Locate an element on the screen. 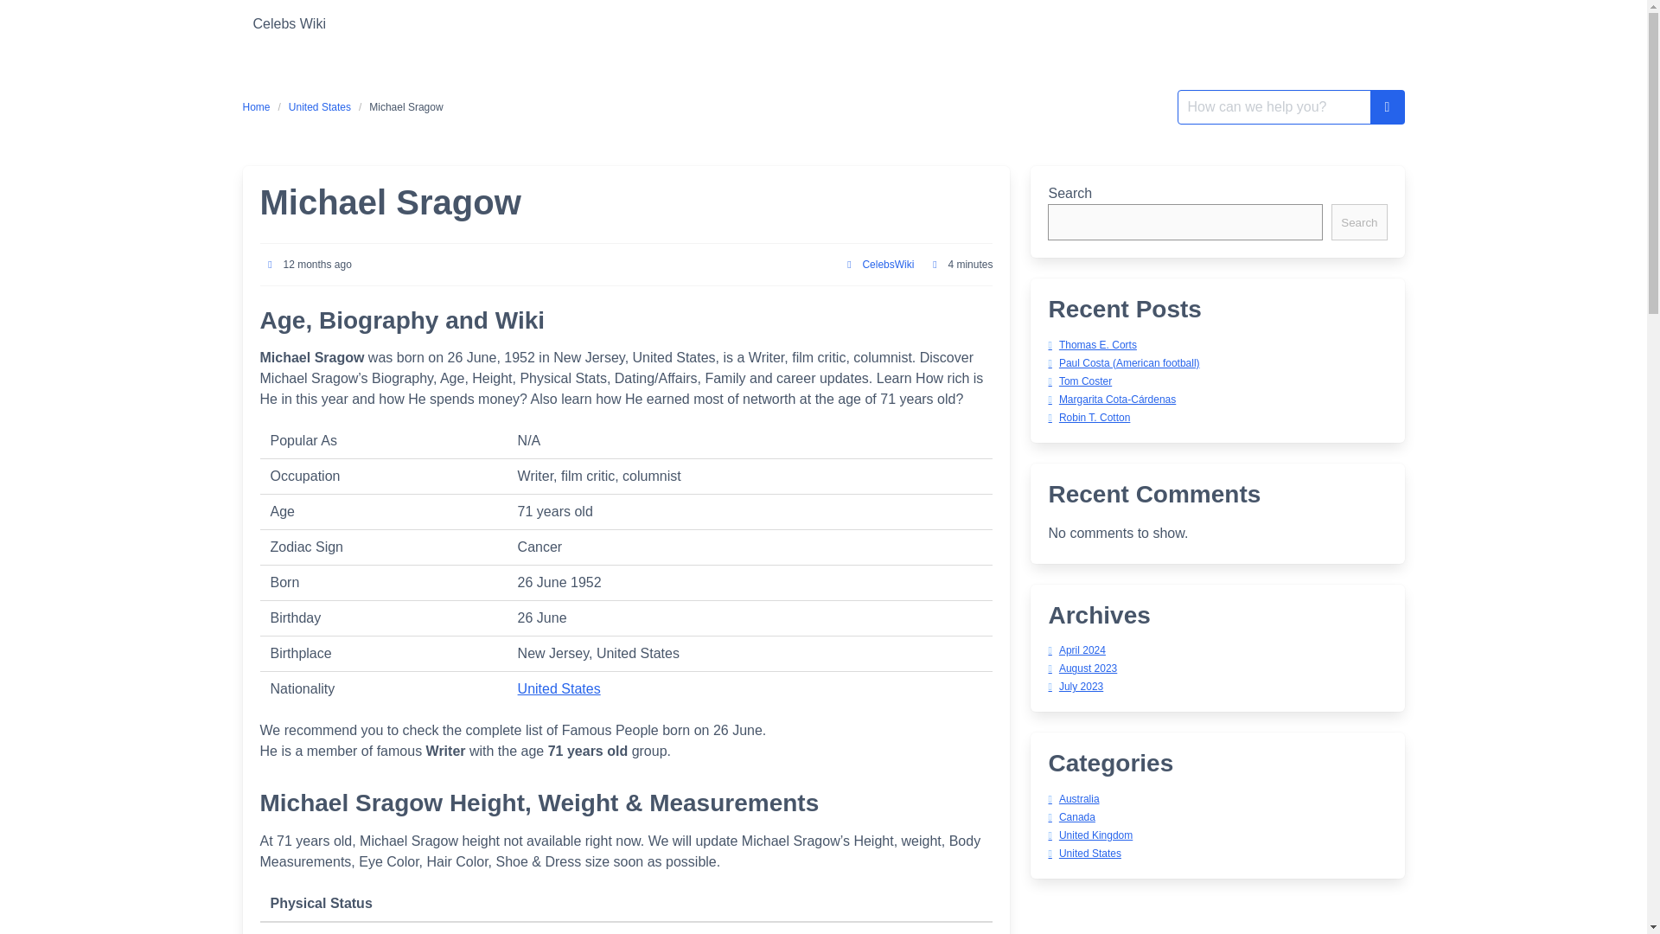  Australia is located at coordinates (1073, 798).